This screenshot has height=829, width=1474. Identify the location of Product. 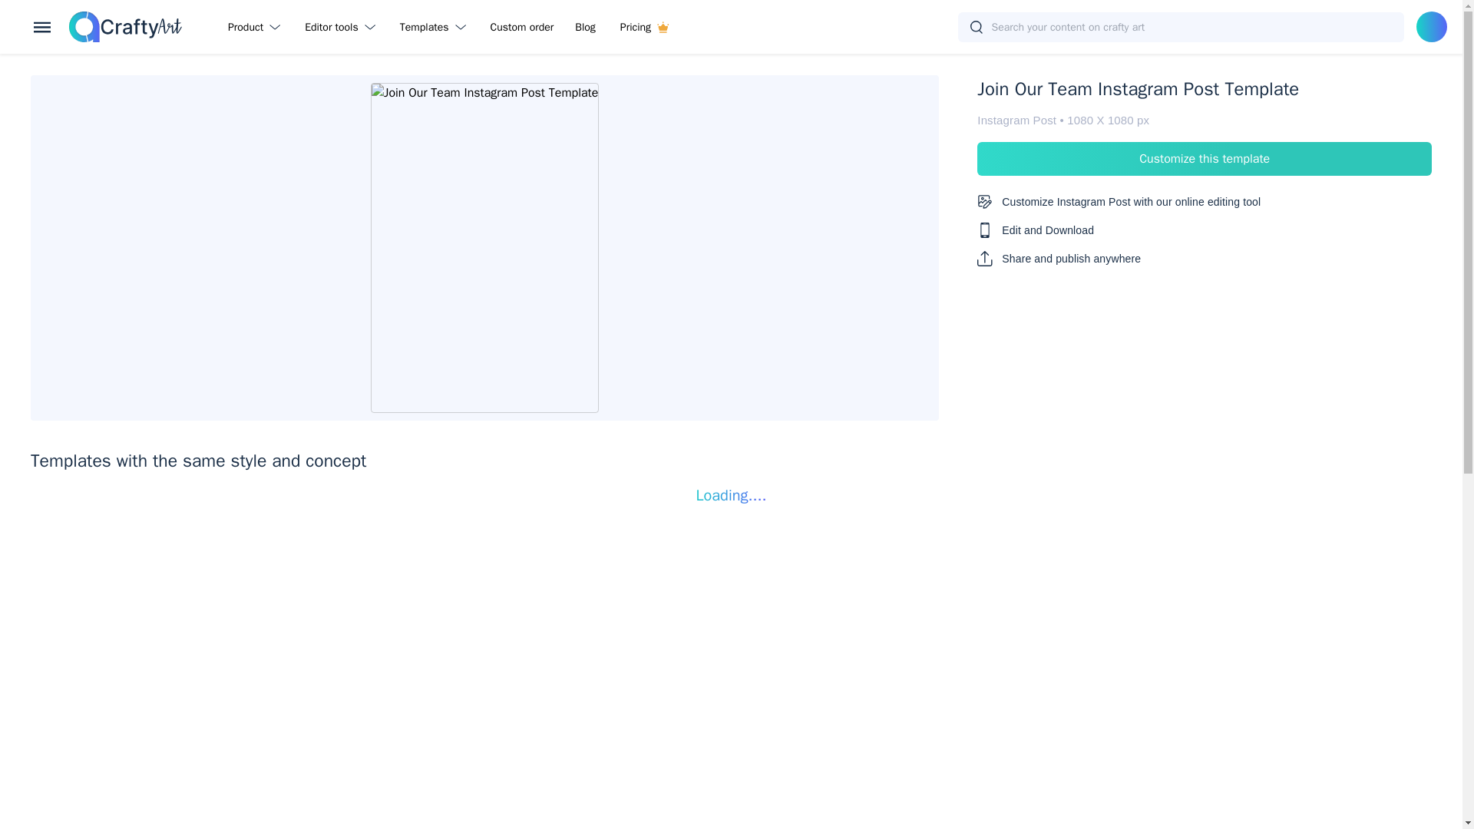
(256, 26).